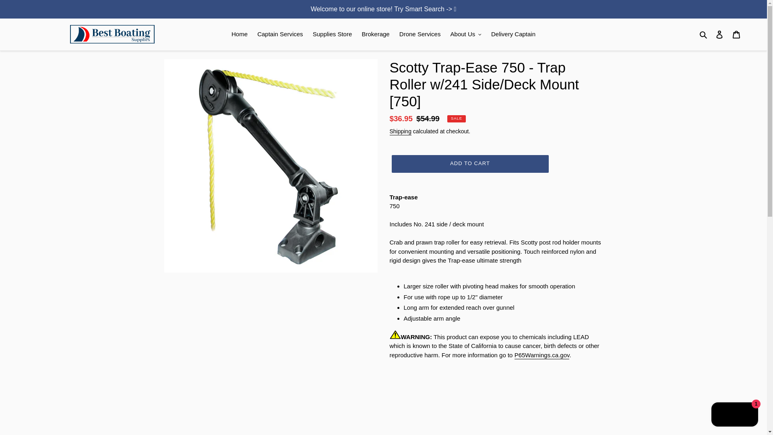  I want to click on ADD TO CART, so click(469, 164).